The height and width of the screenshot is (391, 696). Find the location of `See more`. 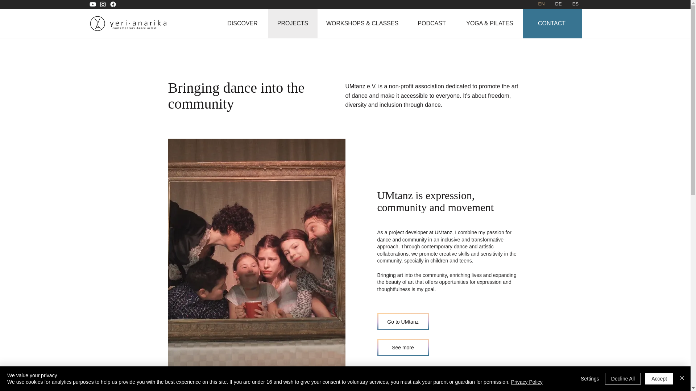

See more is located at coordinates (403, 347).